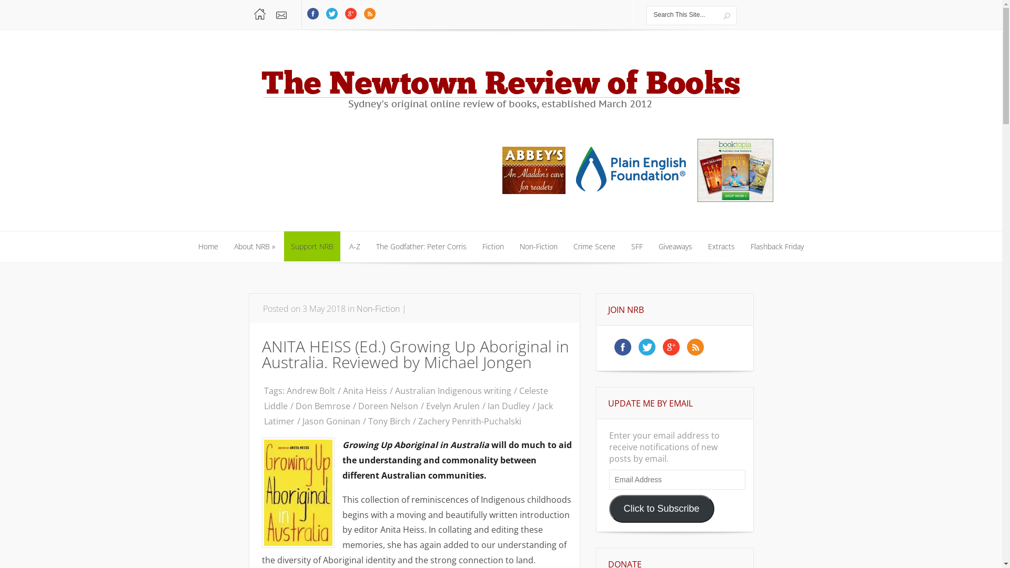 The width and height of the screenshot is (1010, 568). Describe the element at coordinates (378, 309) in the screenshot. I see `Non-Fiction` at that location.